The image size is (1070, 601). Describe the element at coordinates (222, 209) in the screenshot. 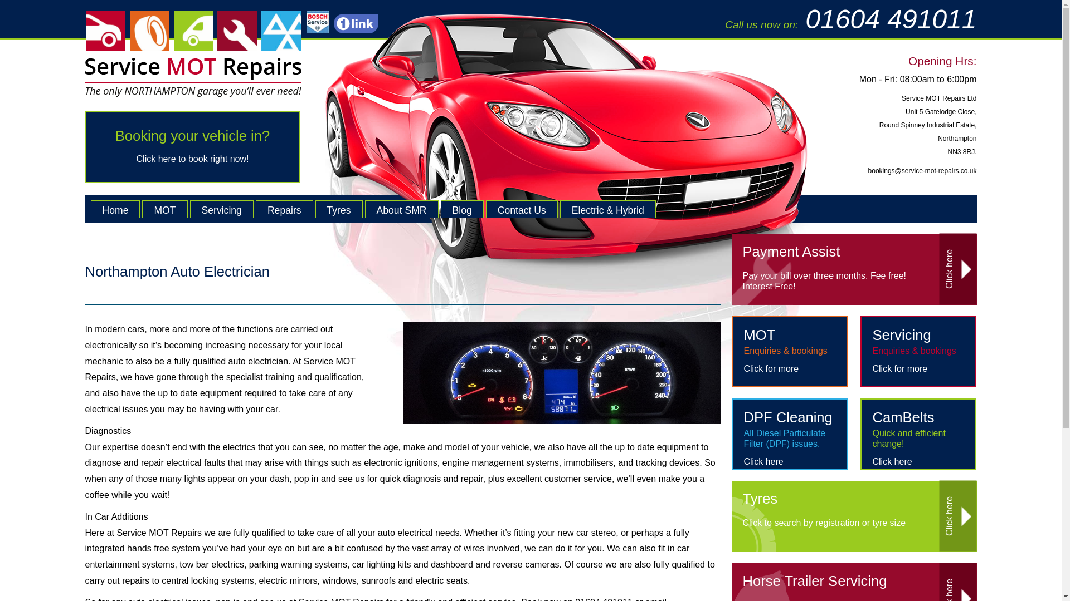

I see `Servicing` at that location.